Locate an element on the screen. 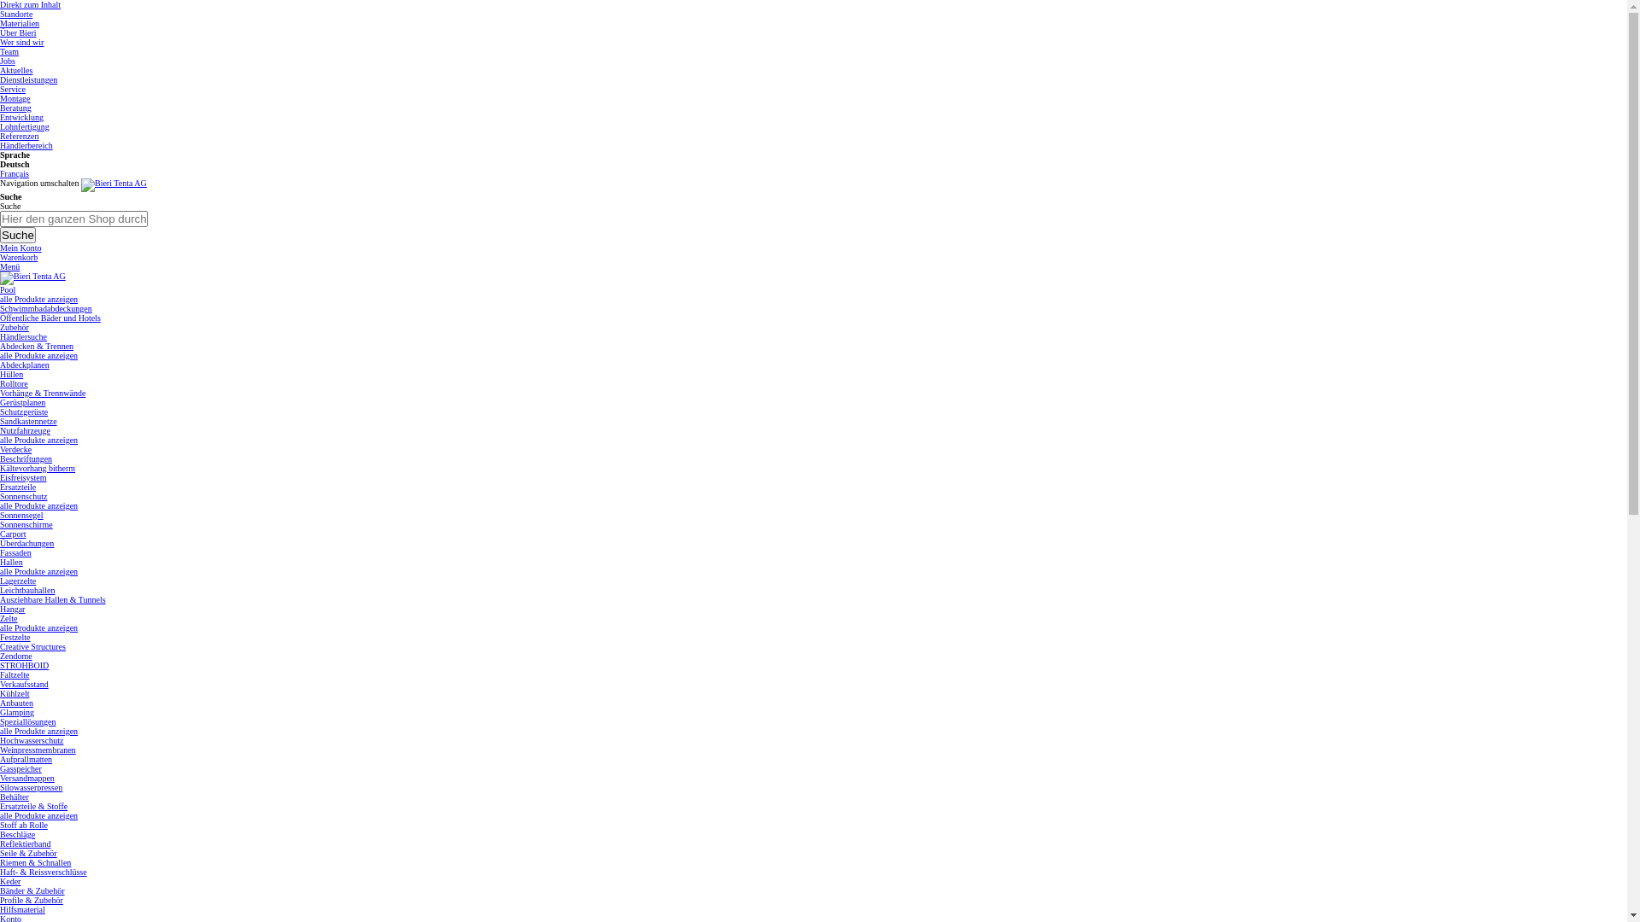 This screenshot has width=1640, height=922. alle Produkte anzeigen is located at coordinates (39, 355).